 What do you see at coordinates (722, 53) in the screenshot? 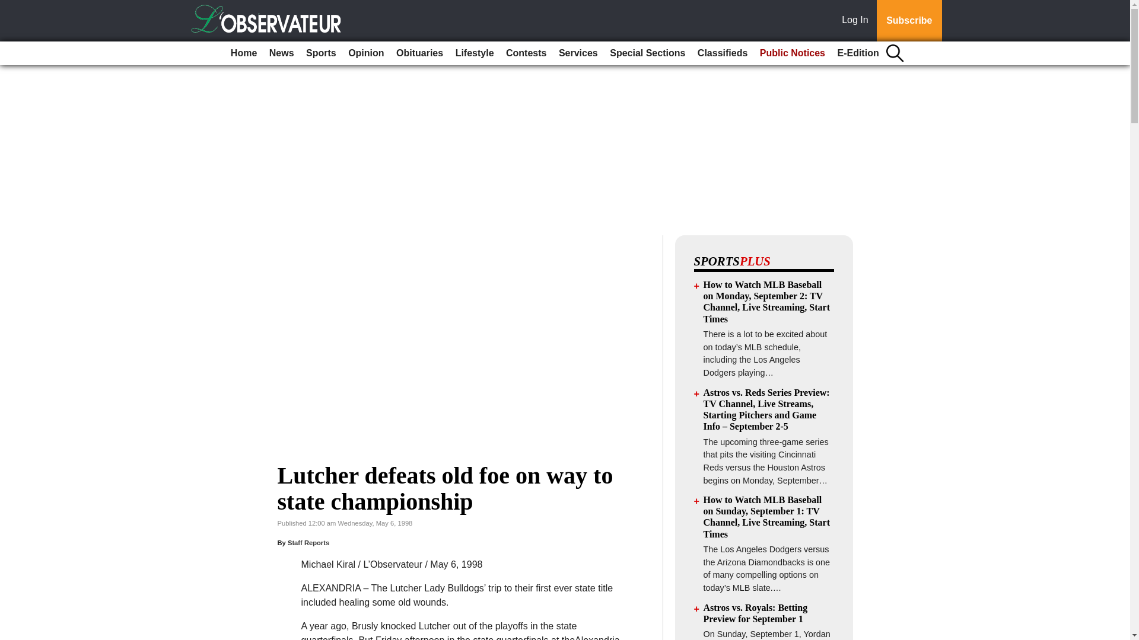
I see `Classifieds` at bounding box center [722, 53].